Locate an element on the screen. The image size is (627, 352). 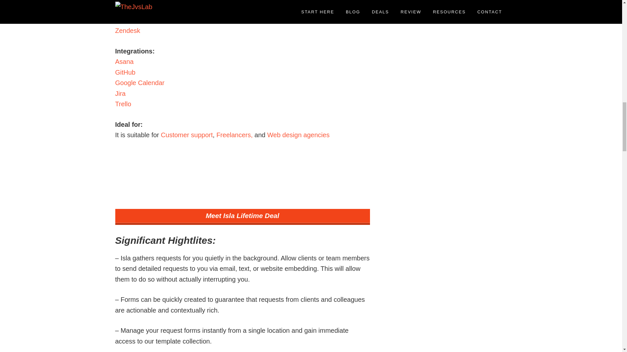
GitHub is located at coordinates (125, 72).